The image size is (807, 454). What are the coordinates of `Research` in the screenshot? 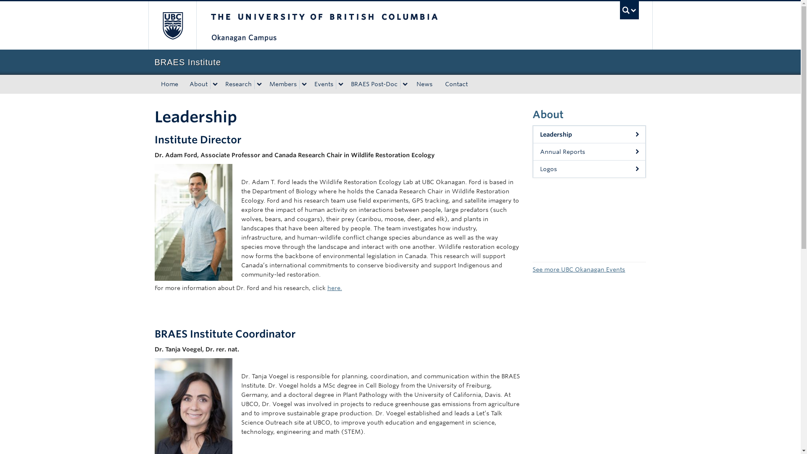 It's located at (237, 84).